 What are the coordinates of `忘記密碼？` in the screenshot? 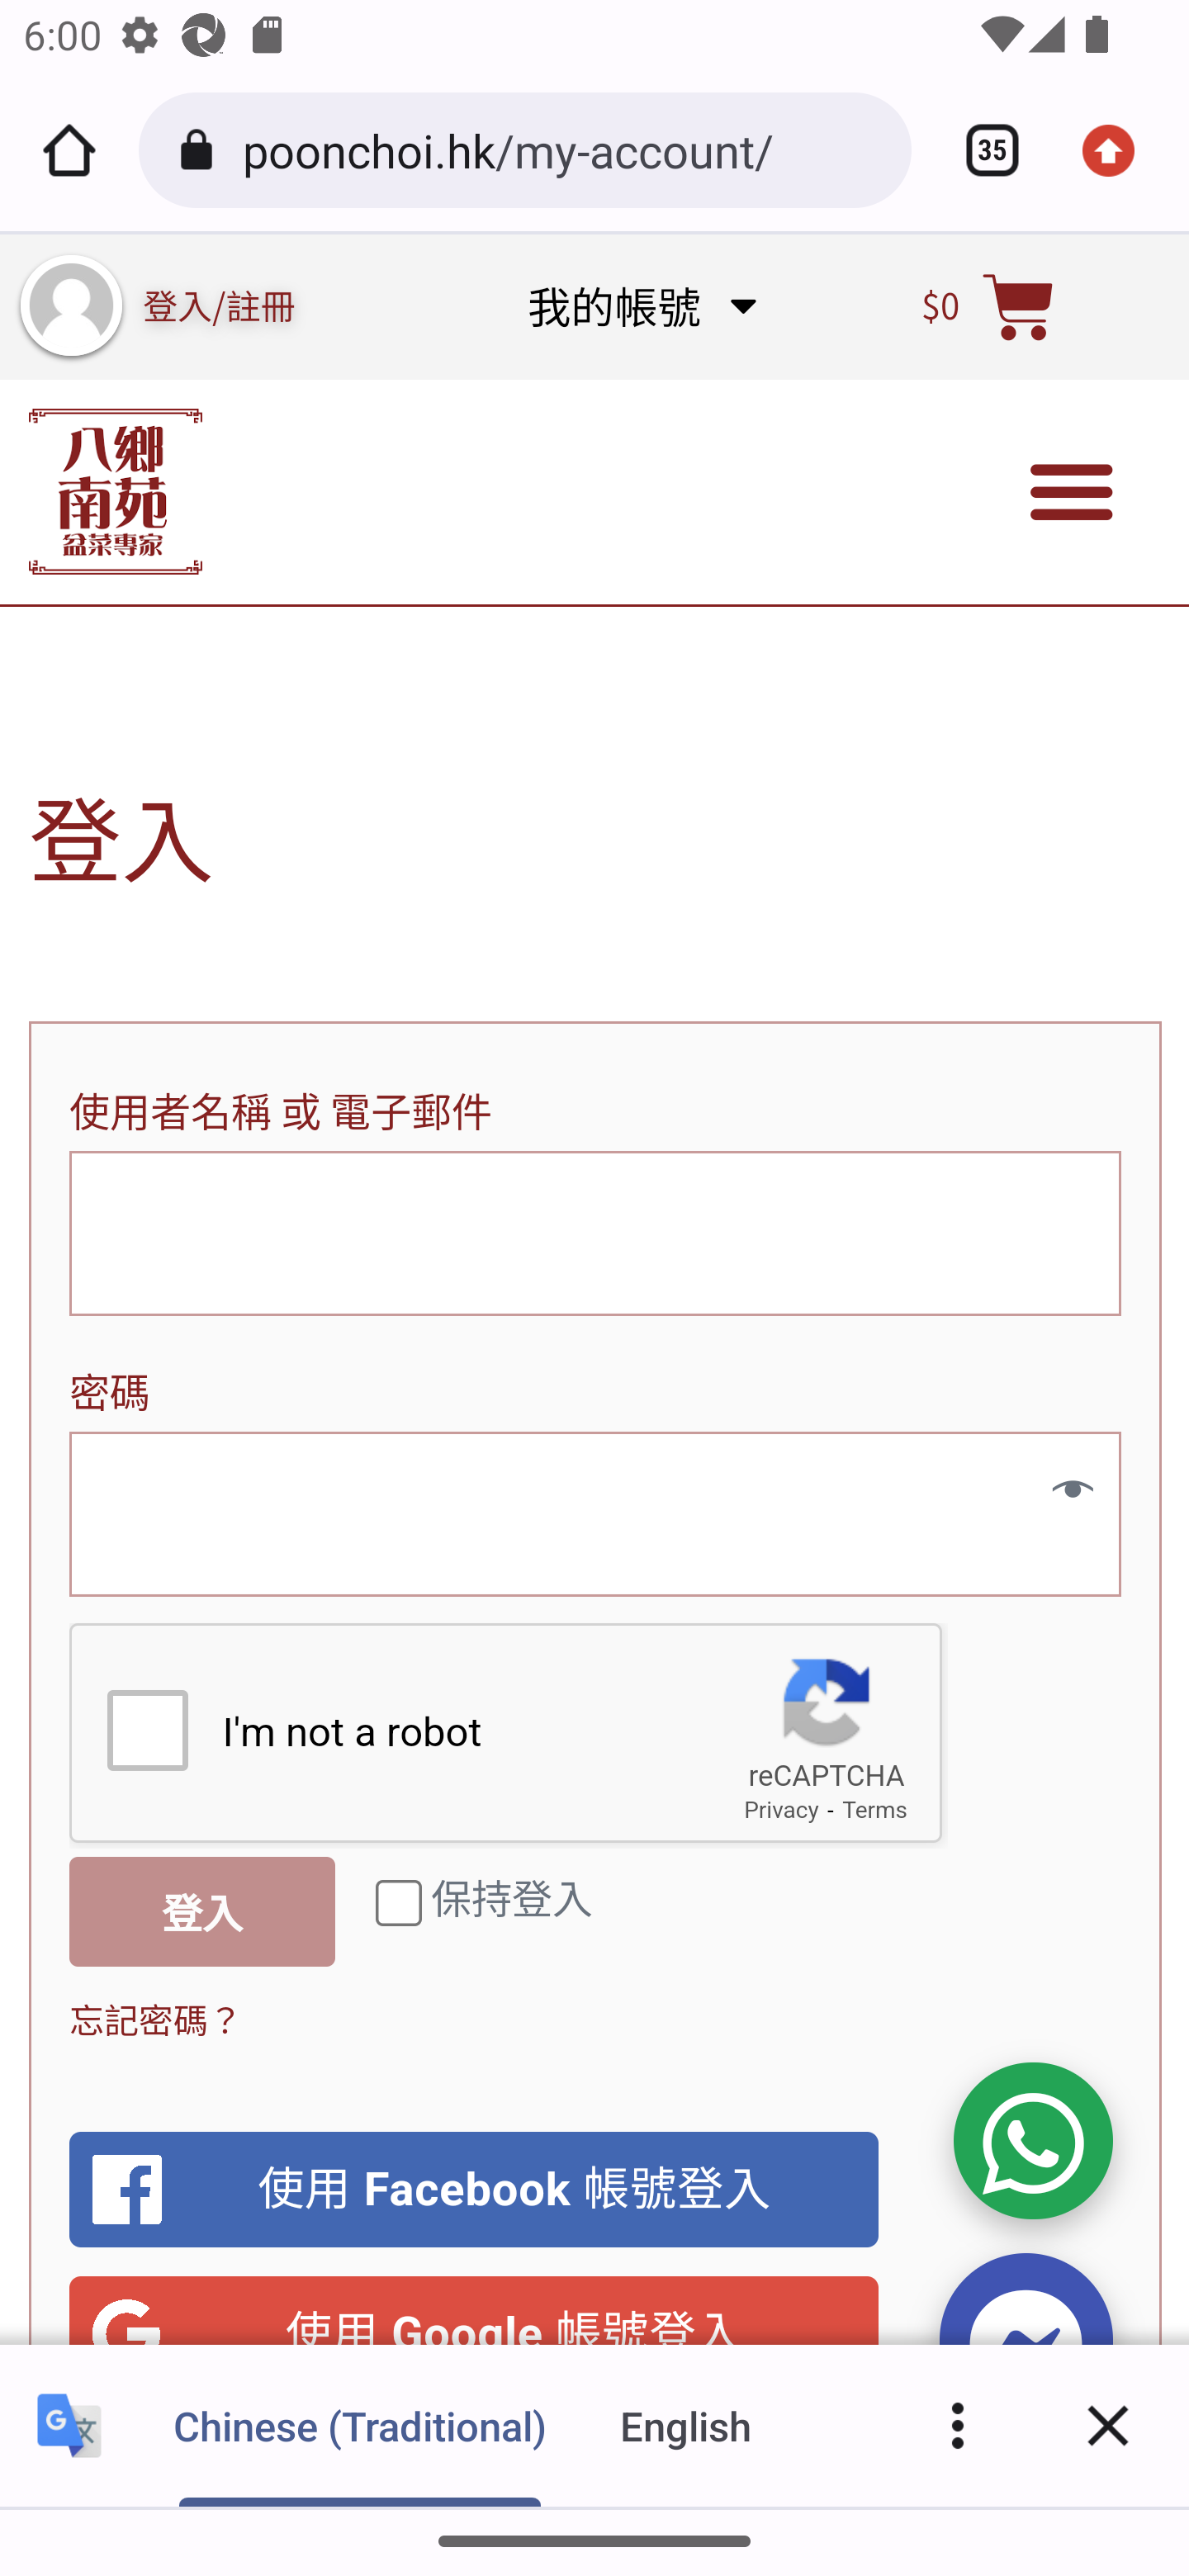 It's located at (157, 2018).